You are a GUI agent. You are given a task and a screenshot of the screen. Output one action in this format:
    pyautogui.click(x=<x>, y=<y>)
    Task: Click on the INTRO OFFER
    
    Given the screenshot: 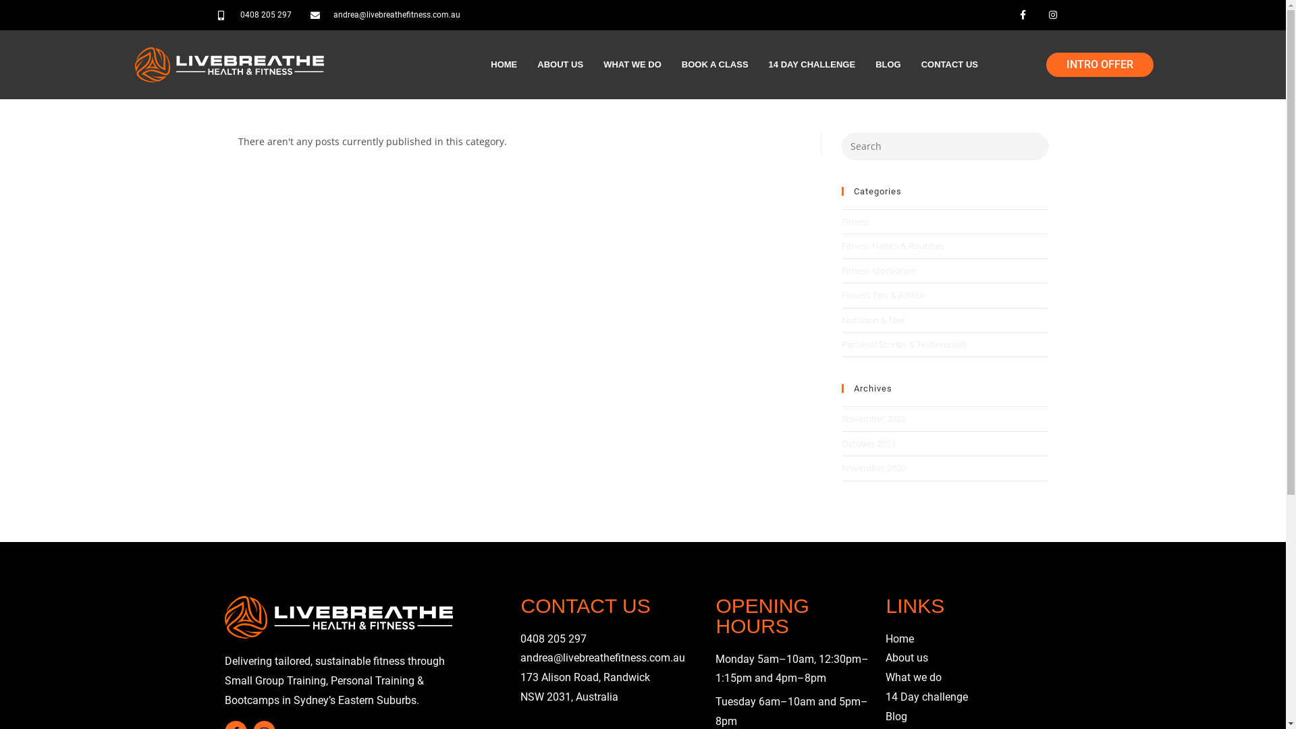 What is the action you would take?
    pyautogui.click(x=1100, y=65)
    